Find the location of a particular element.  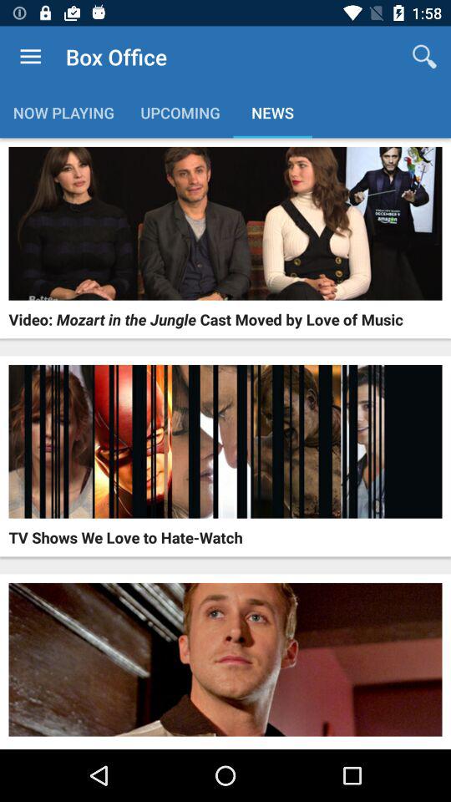

turn on video mozart in item is located at coordinates (205, 319).